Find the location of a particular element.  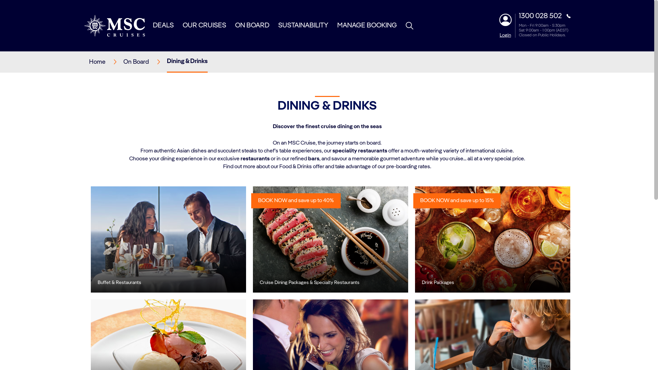

BOOK NOW and save up to 15%
Drink Packages is located at coordinates (493, 239).